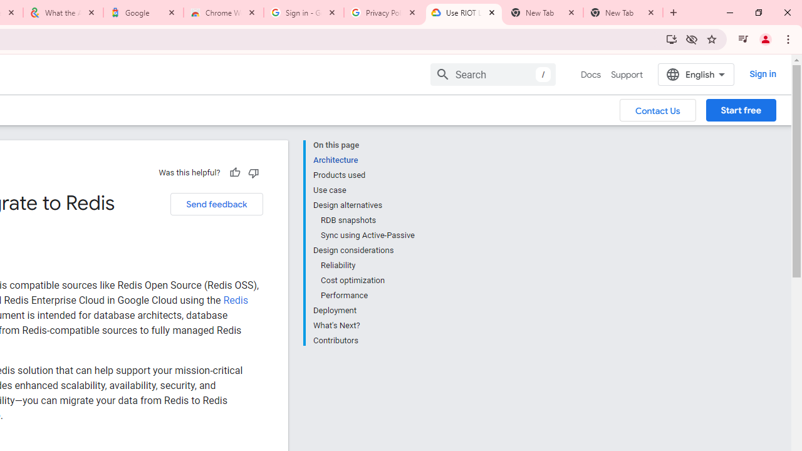  What do you see at coordinates (224, 13) in the screenshot?
I see `Chrome Web Store - Color themes by Chrome` at bounding box center [224, 13].